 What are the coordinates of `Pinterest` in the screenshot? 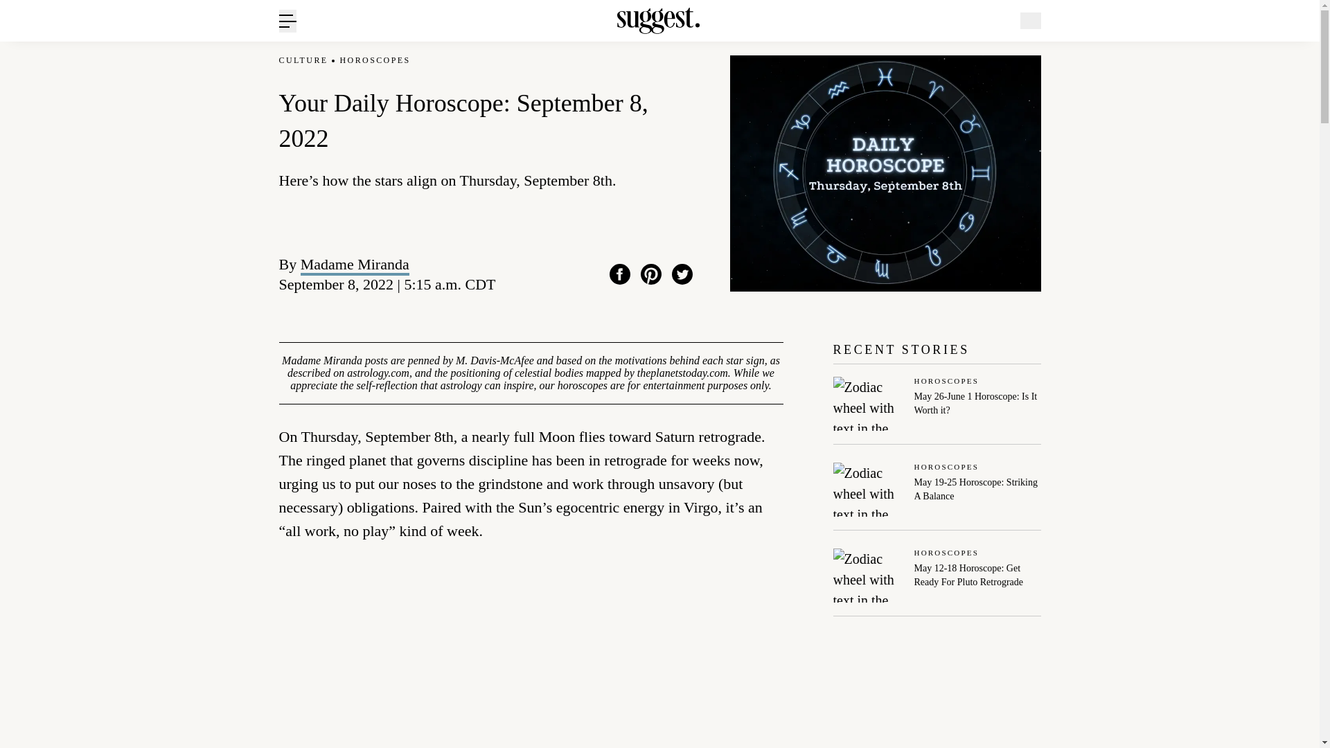 It's located at (978, 553).